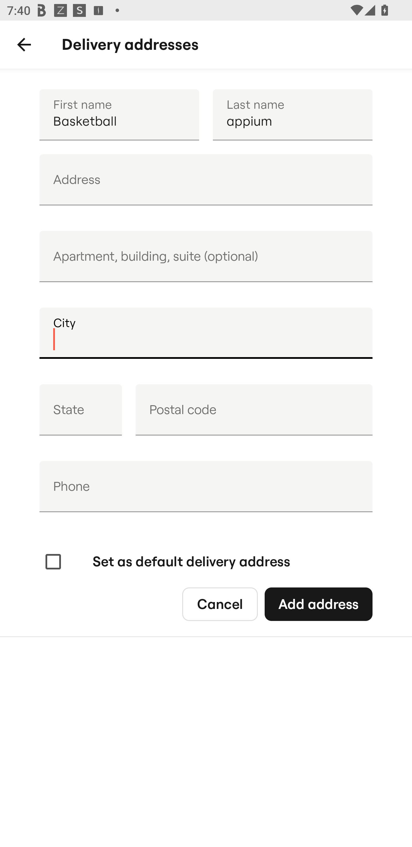 This screenshot has width=412, height=847. What do you see at coordinates (206, 256) in the screenshot?
I see `Apartment, building, suite (optional)` at bounding box center [206, 256].